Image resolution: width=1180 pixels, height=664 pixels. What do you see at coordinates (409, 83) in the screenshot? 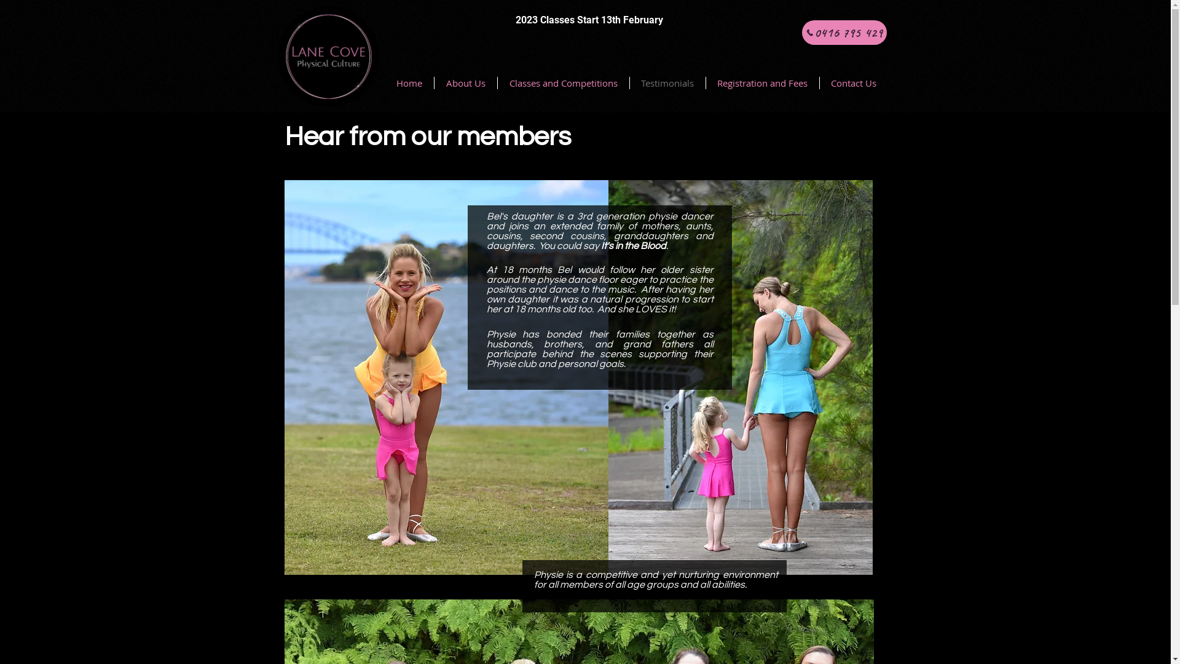
I see `Home` at bounding box center [409, 83].